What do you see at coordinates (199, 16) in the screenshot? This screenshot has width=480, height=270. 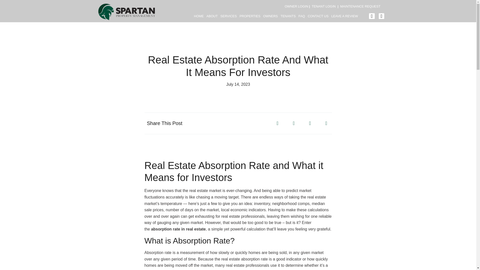 I see `HOME` at bounding box center [199, 16].